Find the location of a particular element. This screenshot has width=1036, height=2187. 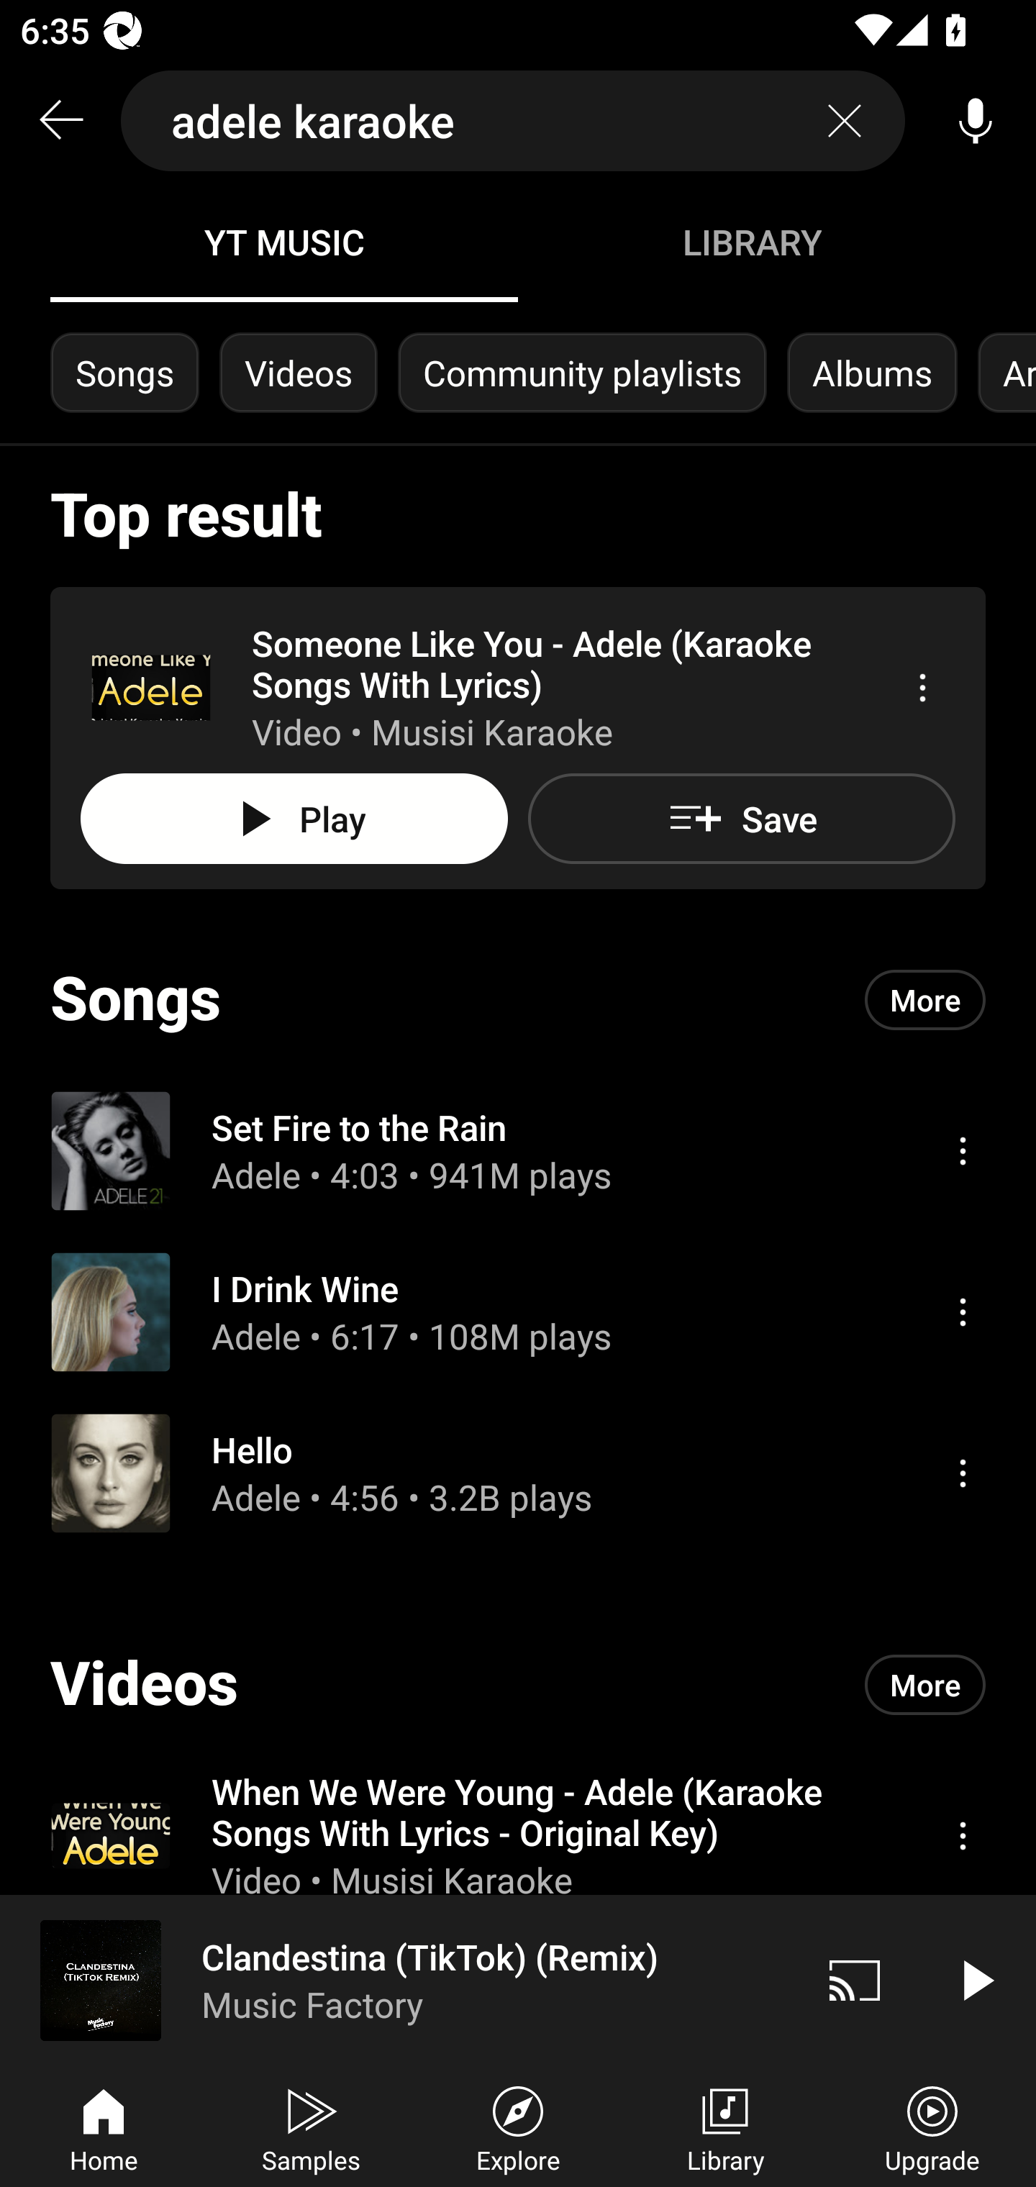

Menu is located at coordinates (922, 688).